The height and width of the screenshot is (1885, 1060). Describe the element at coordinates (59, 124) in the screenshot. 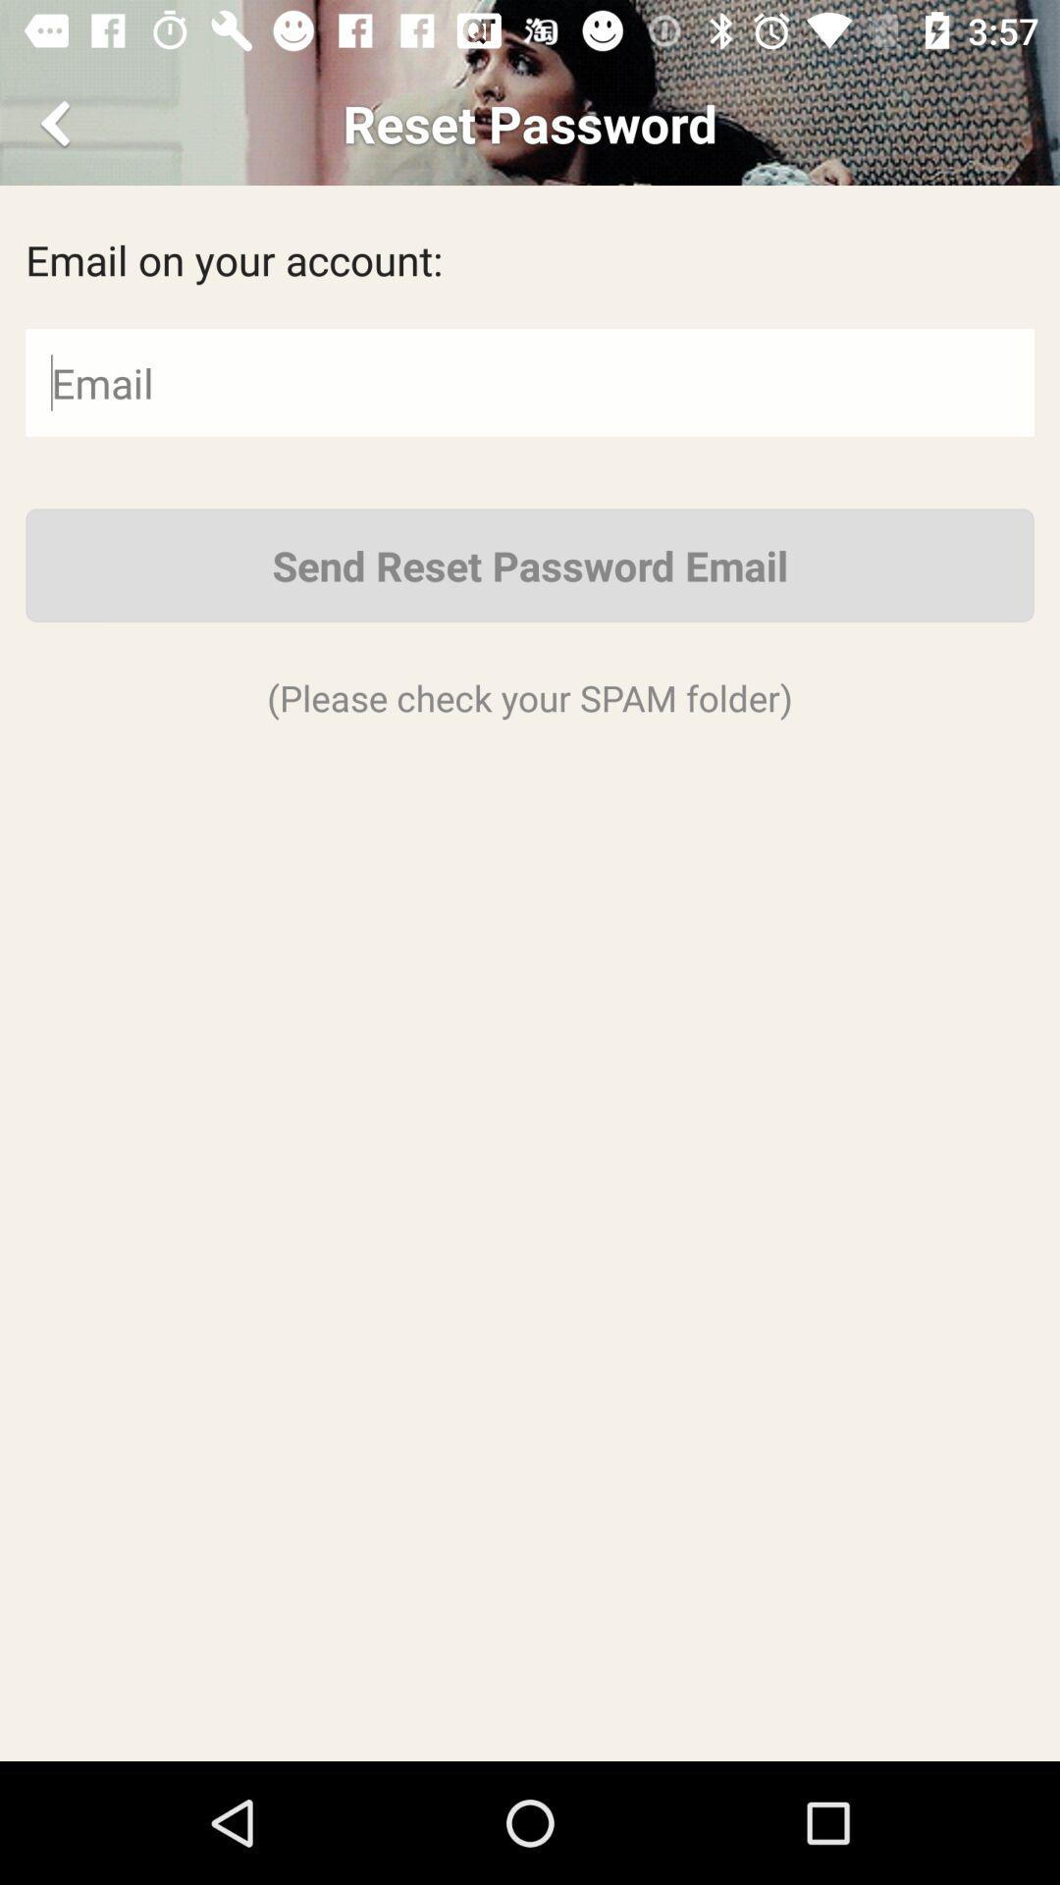

I see `it is go to previous page element` at that location.